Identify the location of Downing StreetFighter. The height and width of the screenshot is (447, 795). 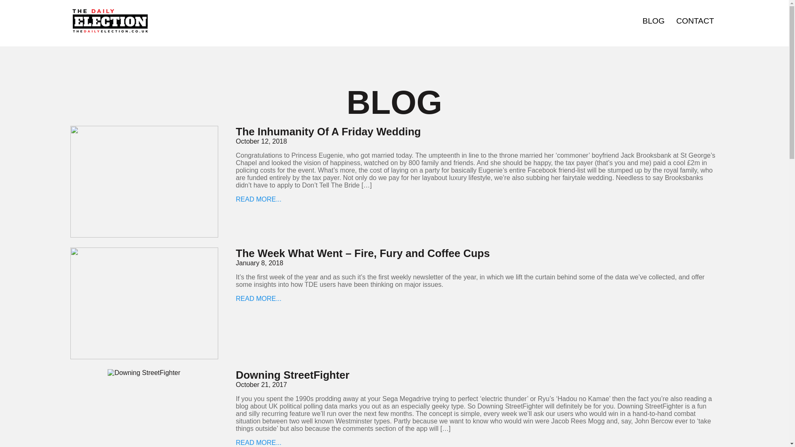
(293, 375).